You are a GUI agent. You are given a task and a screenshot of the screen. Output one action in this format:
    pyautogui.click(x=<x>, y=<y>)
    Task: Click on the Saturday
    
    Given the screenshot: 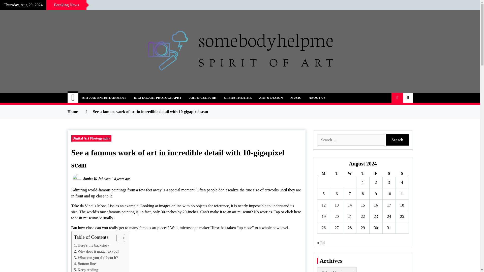 What is the action you would take?
    pyautogui.click(x=389, y=174)
    